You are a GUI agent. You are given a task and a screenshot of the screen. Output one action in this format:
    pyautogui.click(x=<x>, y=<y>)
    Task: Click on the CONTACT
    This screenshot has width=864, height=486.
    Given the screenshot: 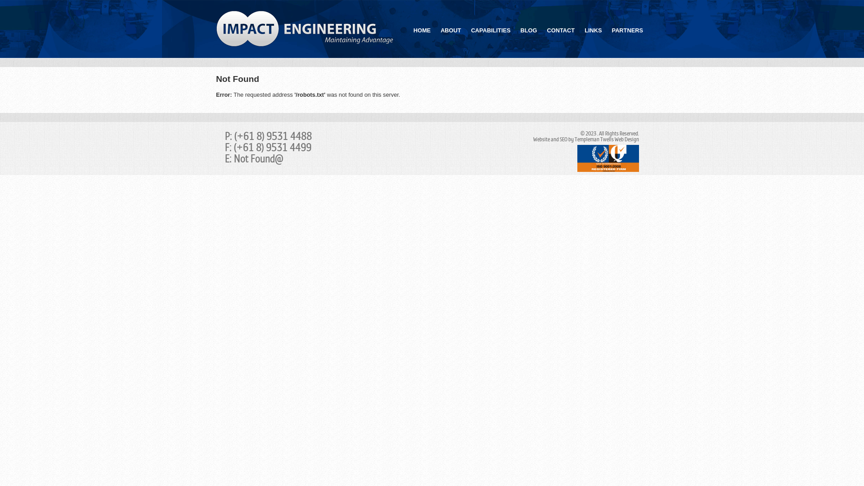 What is the action you would take?
    pyautogui.click(x=561, y=30)
    